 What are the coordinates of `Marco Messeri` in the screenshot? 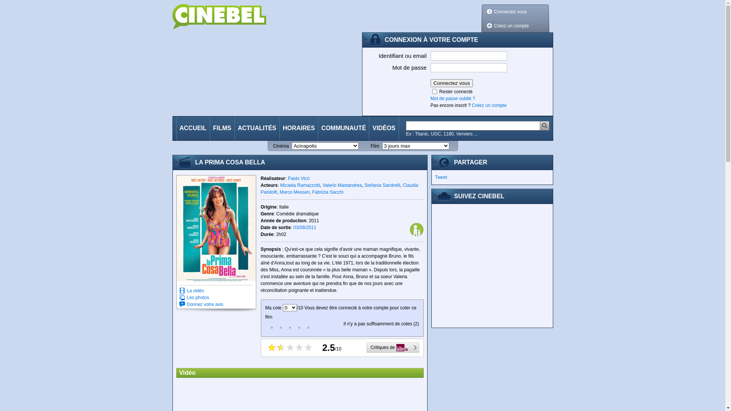 It's located at (295, 192).